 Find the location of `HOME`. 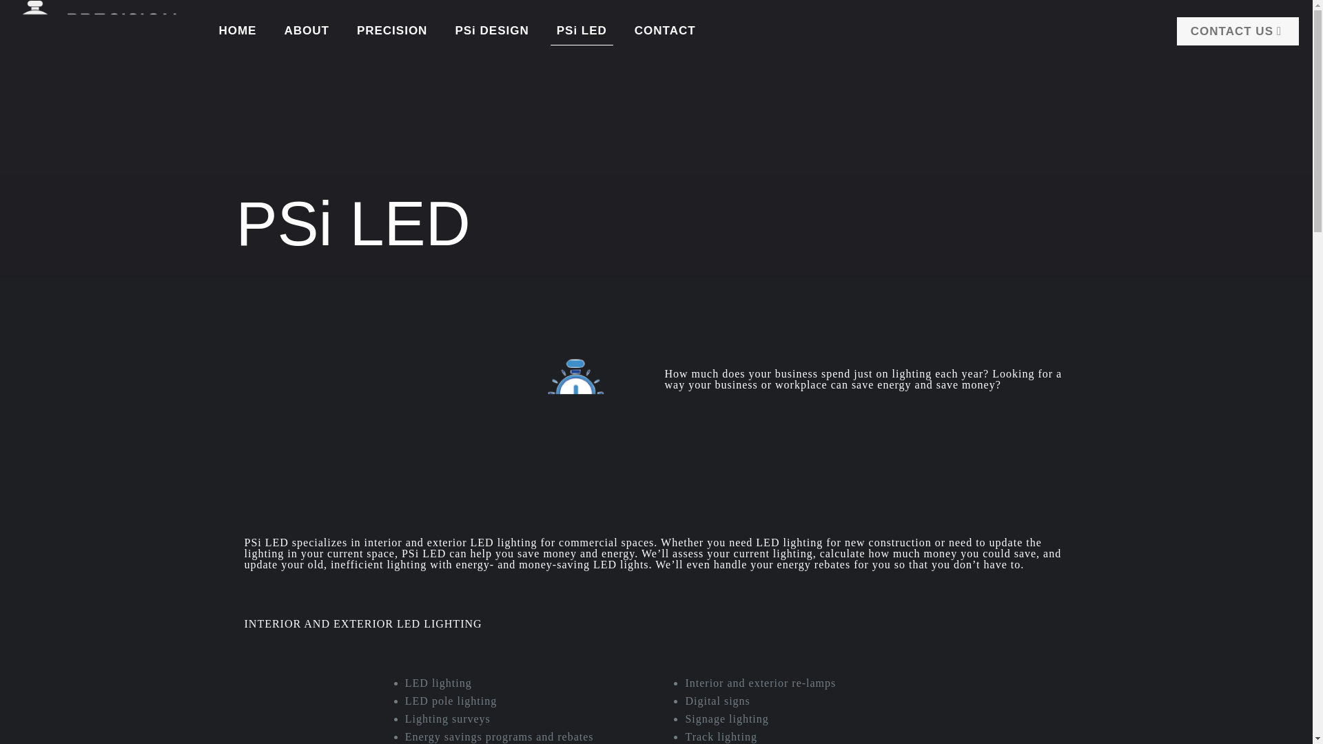

HOME is located at coordinates (237, 30).